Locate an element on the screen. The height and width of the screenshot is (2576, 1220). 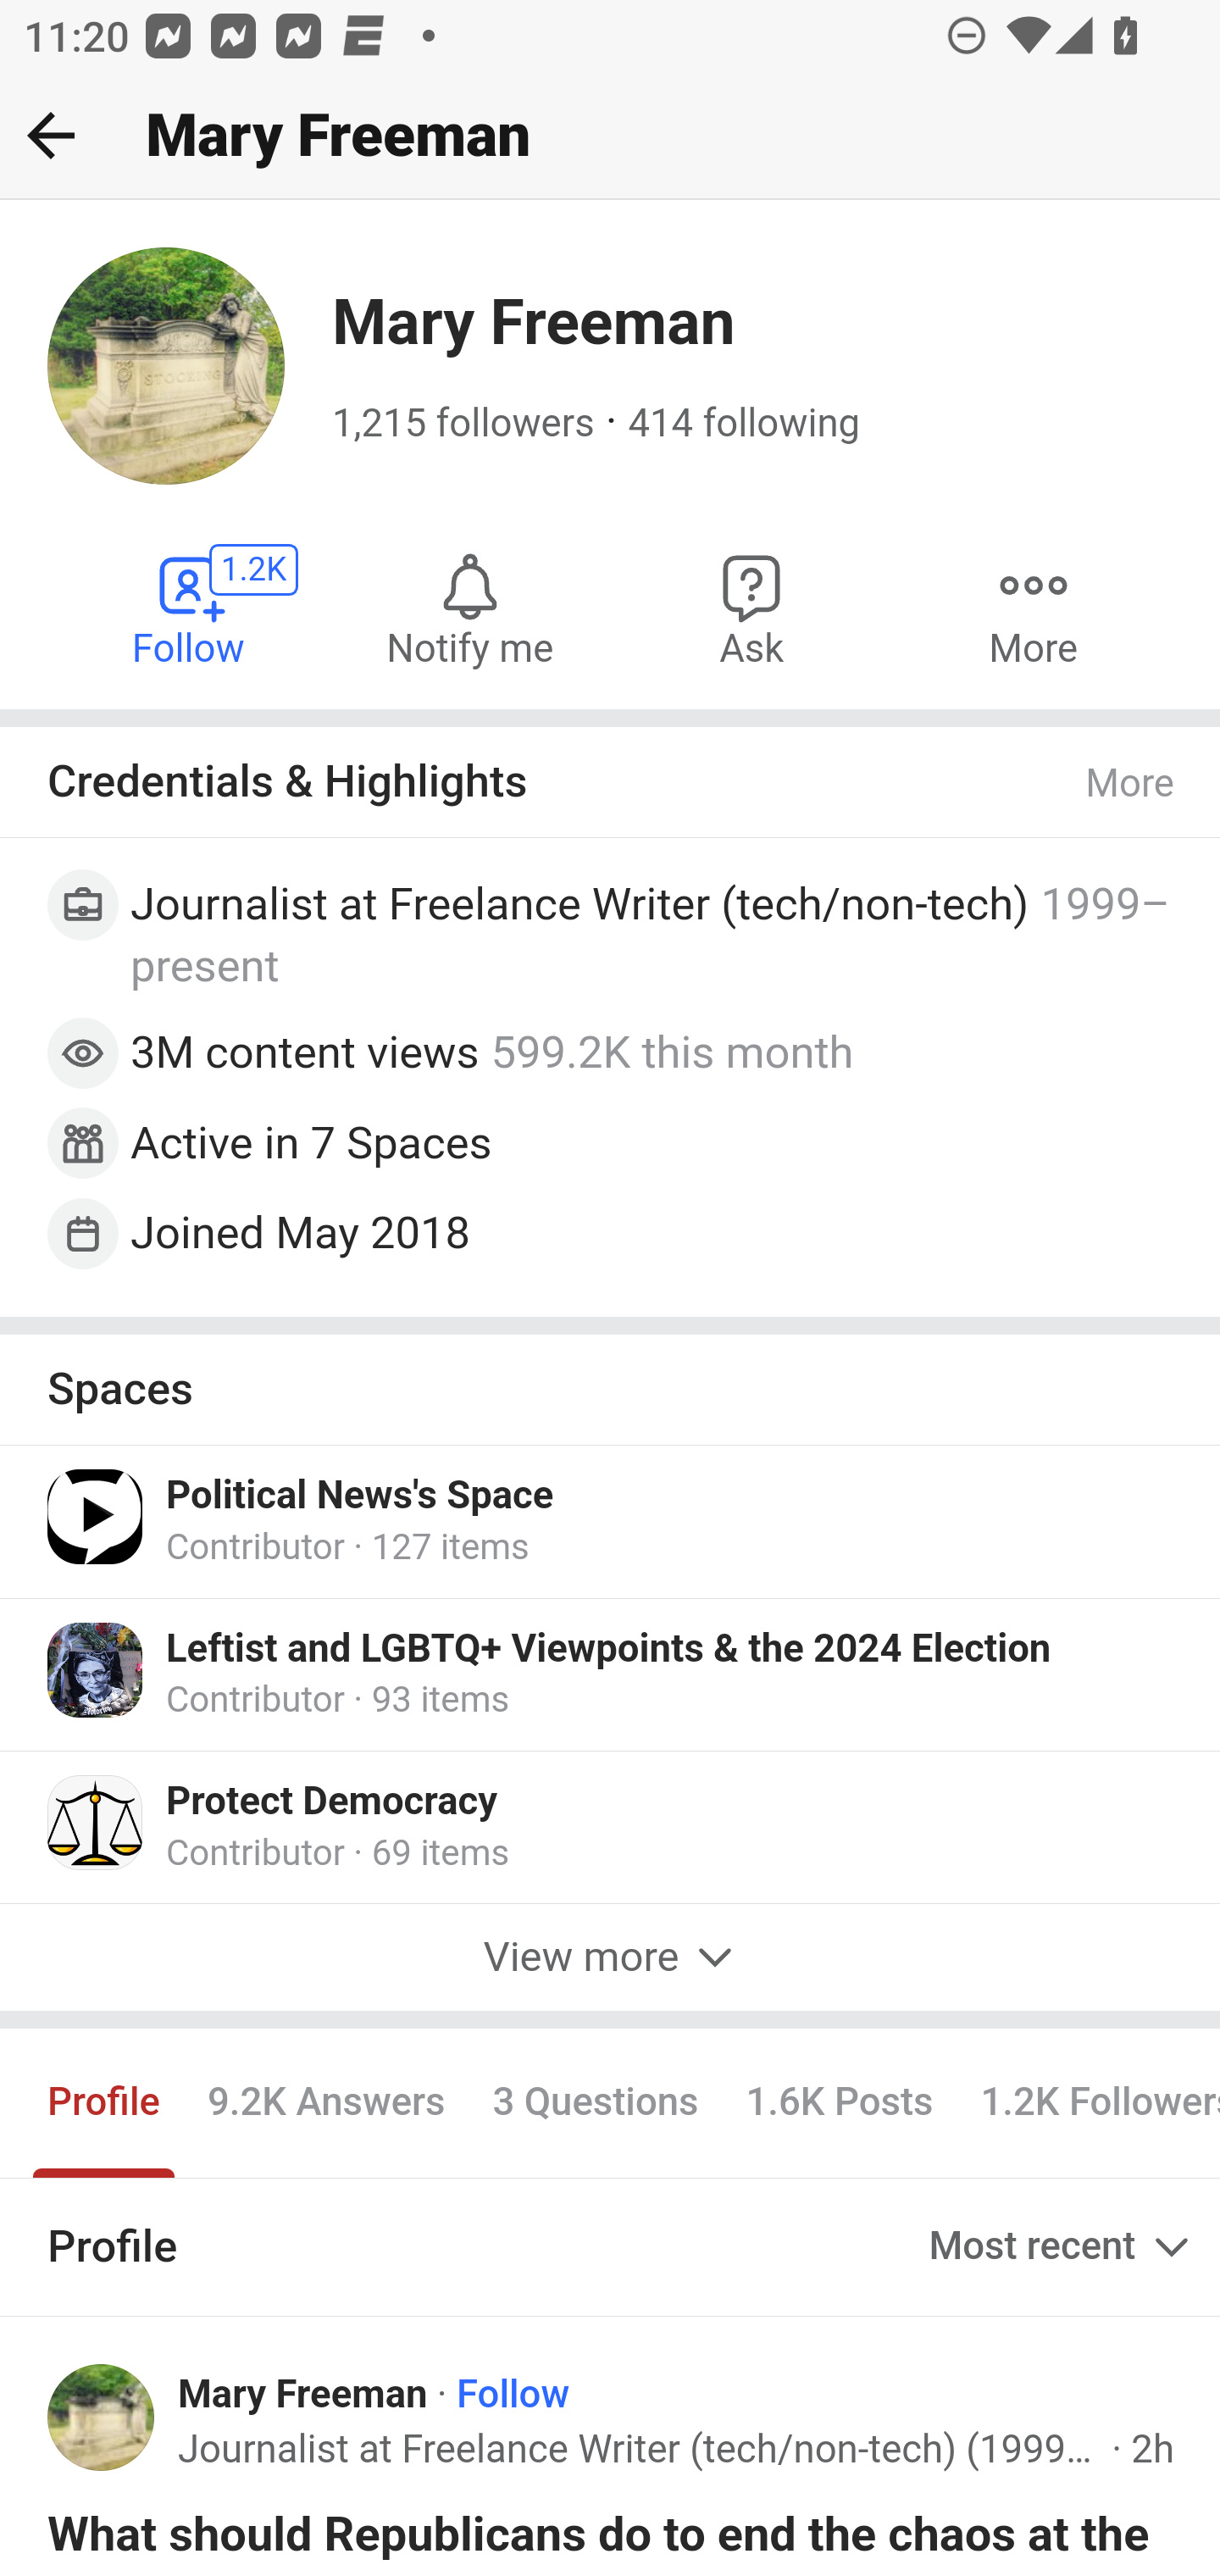
Most recent is located at coordinates (1062, 2247).